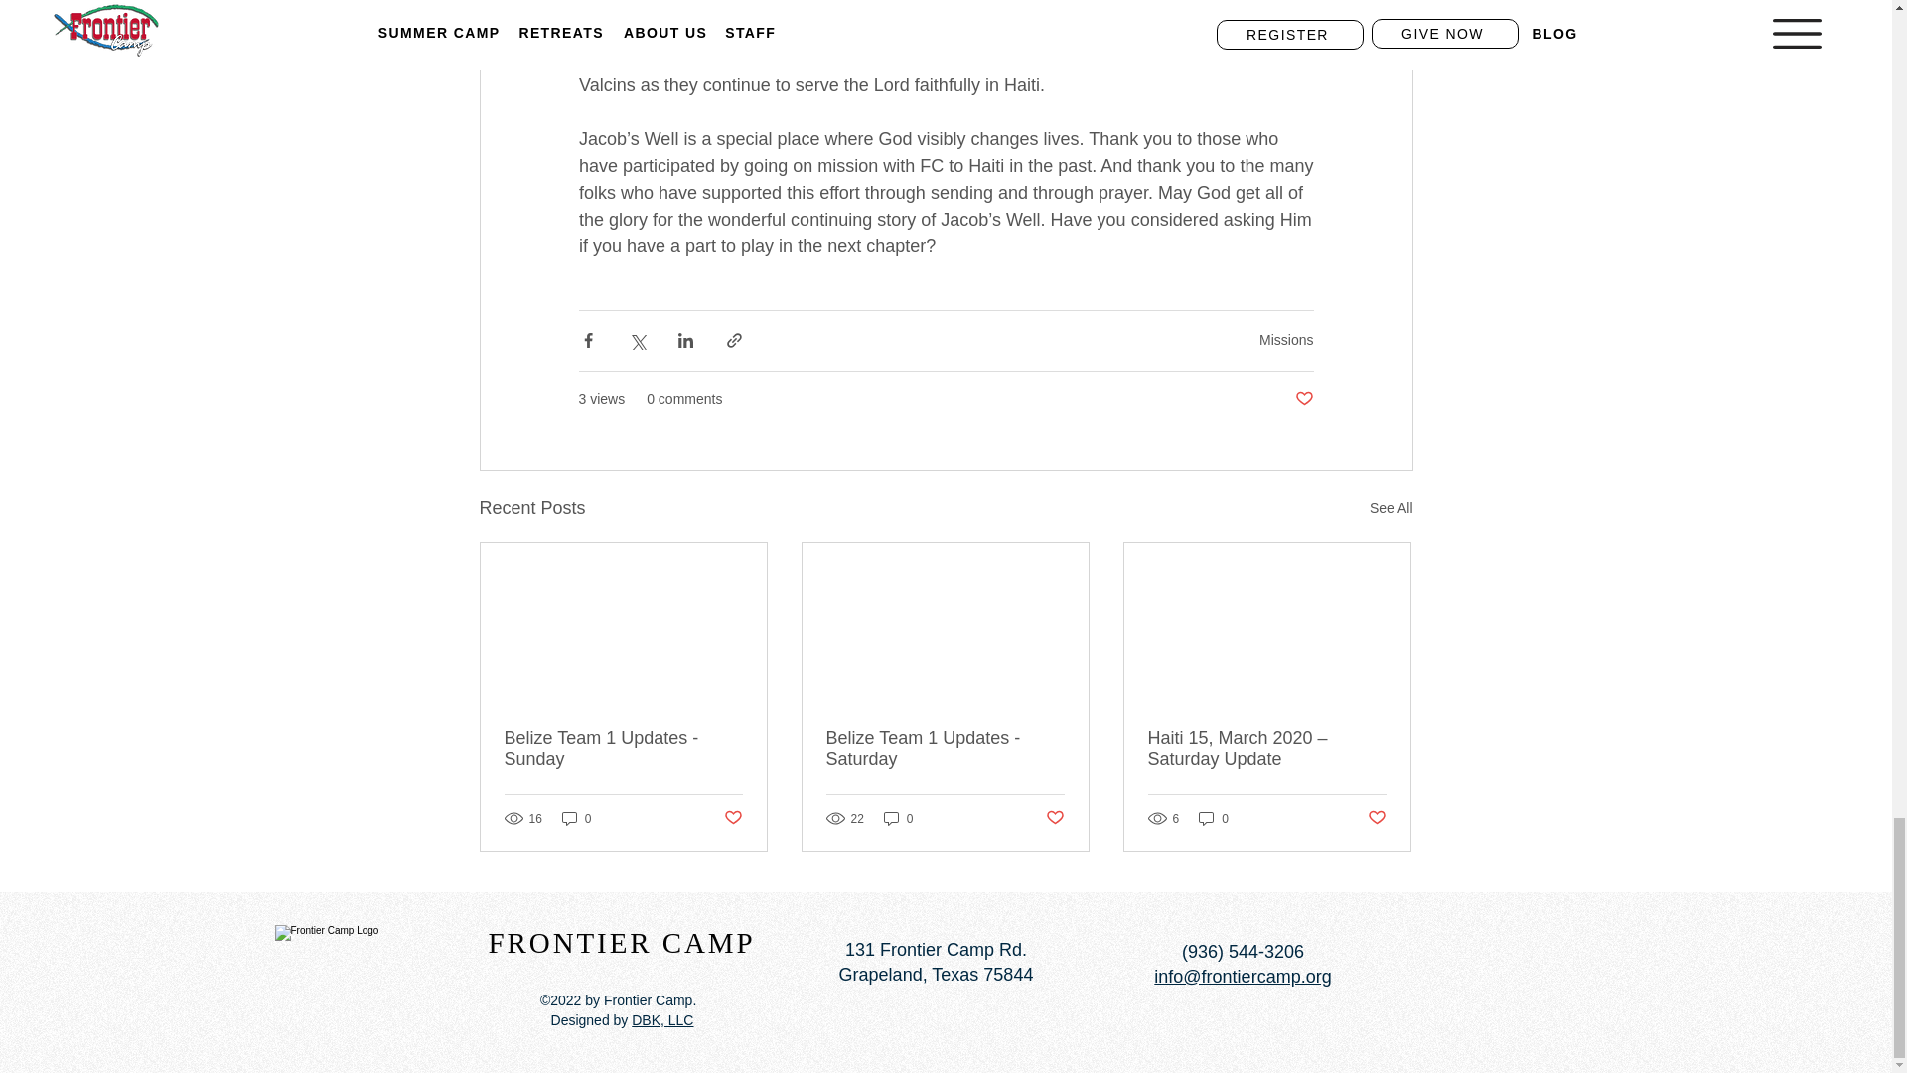 The width and height of the screenshot is (1907, 1073). What do you see at coordinates (1377, 818) in the screenshot?
I see `Post not marked as liked` at bounding box center [1377, 818].